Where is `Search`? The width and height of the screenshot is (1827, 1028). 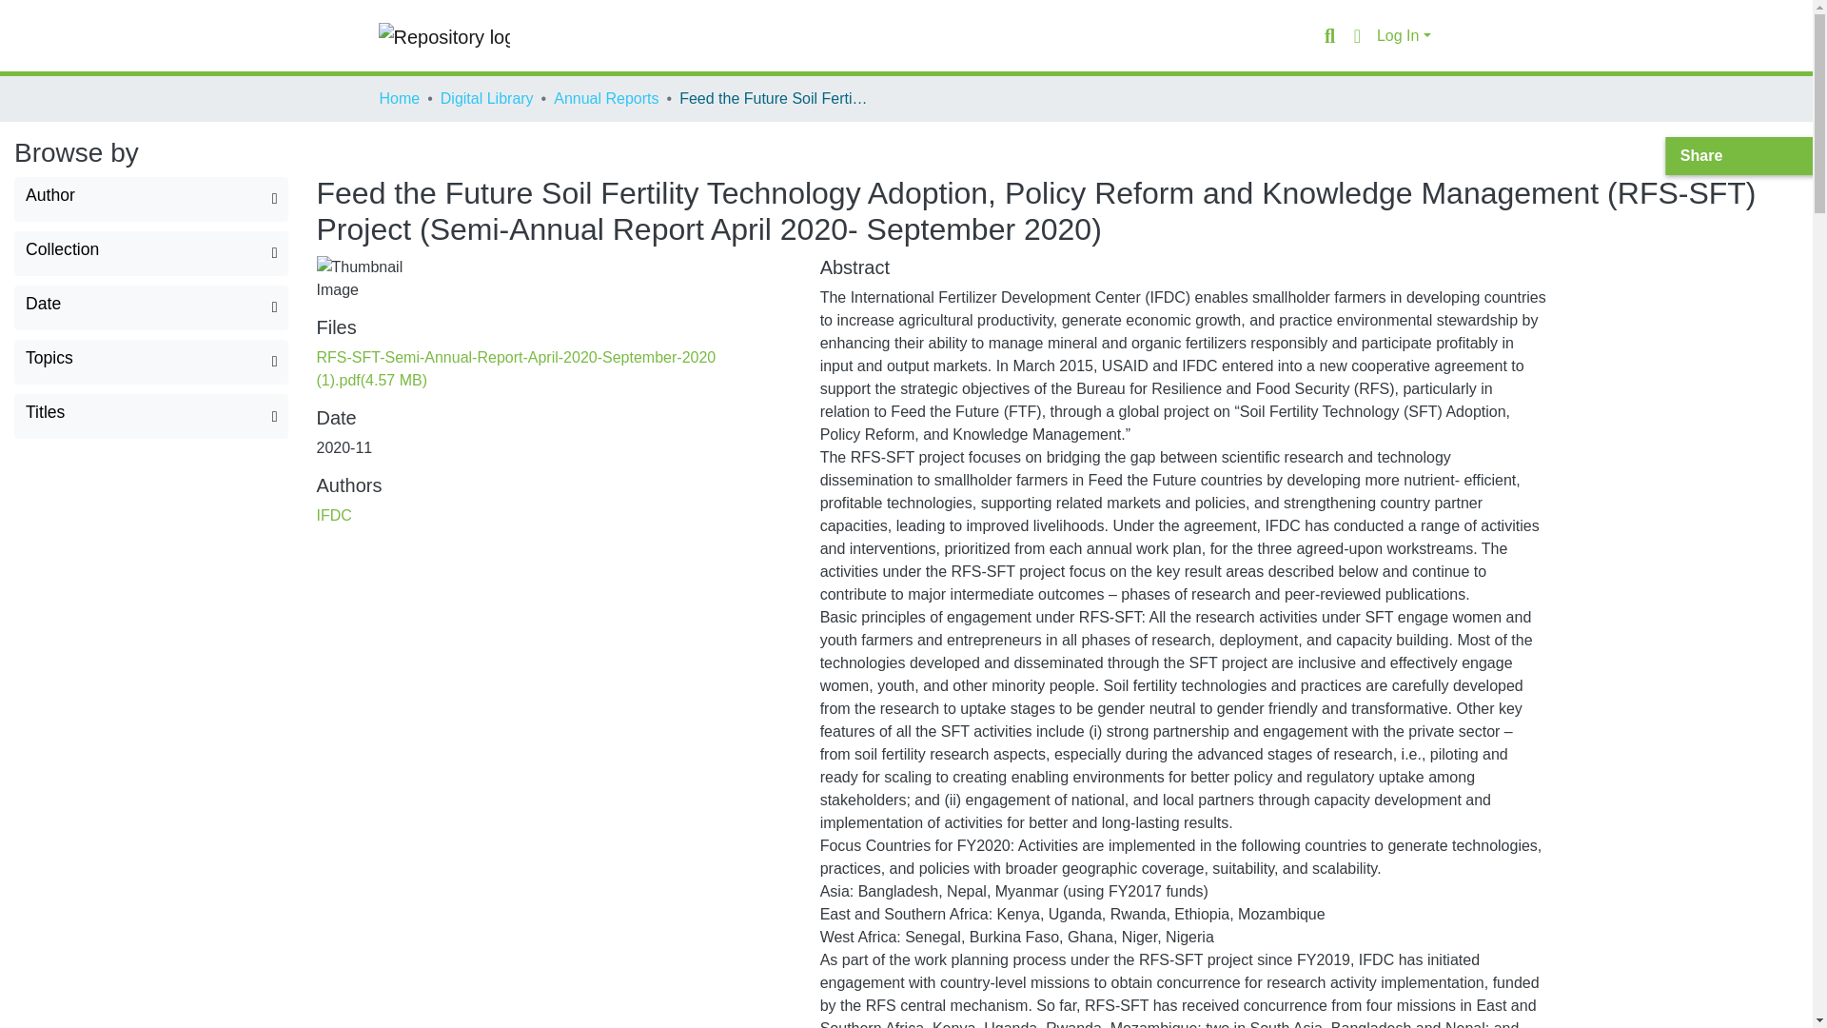
Search is located at coordinates (1328, 35).